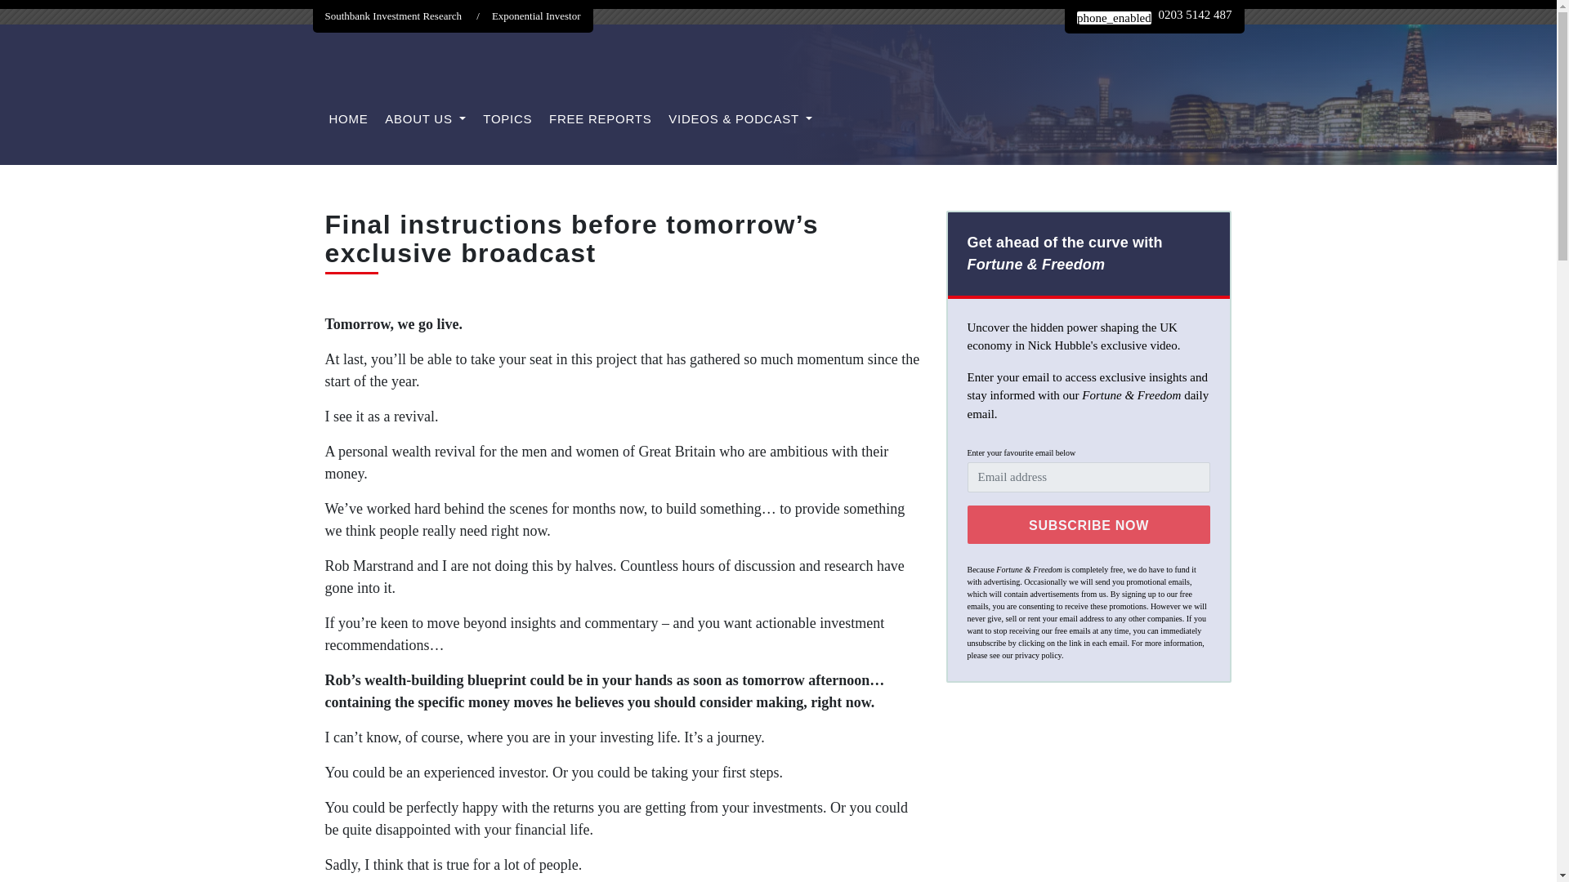  What do you see at coordinates (1038, 655) in the screenshot?
I see `privacy policy` at bounding box center [1038, 655].